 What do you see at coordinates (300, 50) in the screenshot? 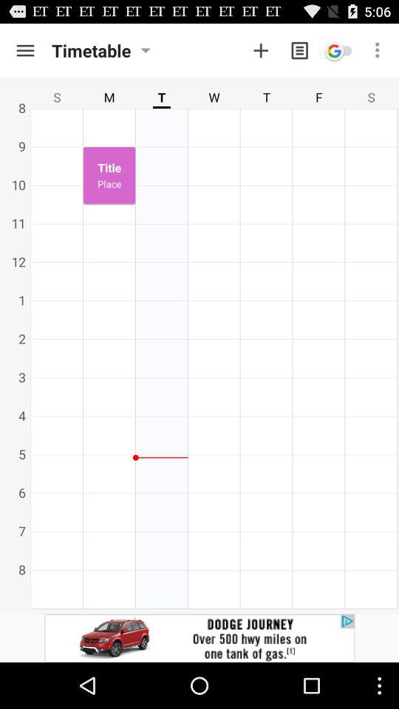
I see `message option` at bounding box center [300, 50].